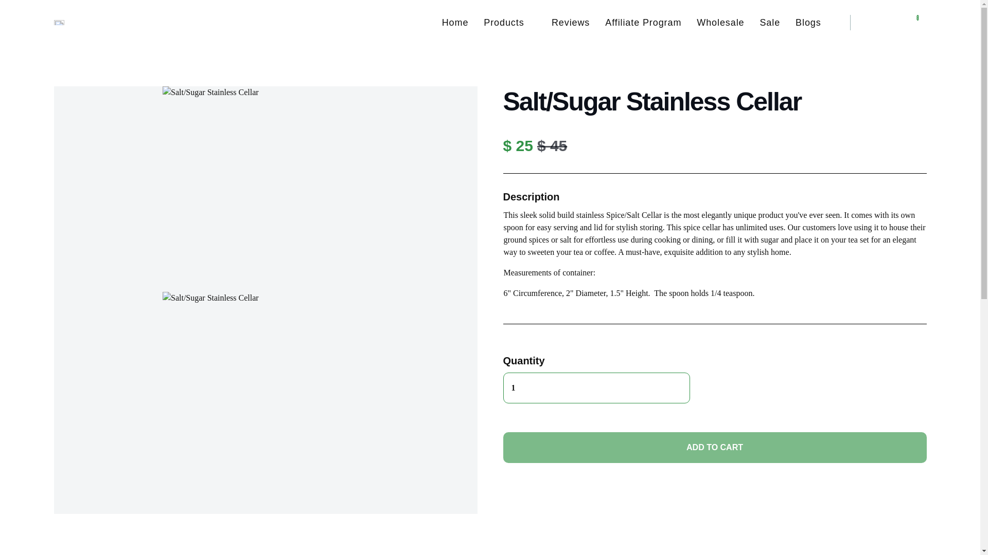 This screenshot has height=555, width=988. What do you see at coordinates (455, 23) in the screenshot?
I see `Home` at bounding box center [455, 23].